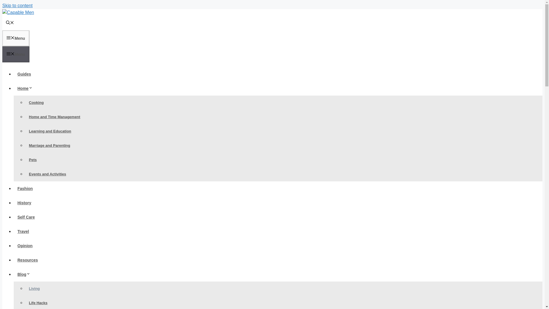 The height and width of the screenshot is (309, 549). I want to click on Home, so click(27, 88).